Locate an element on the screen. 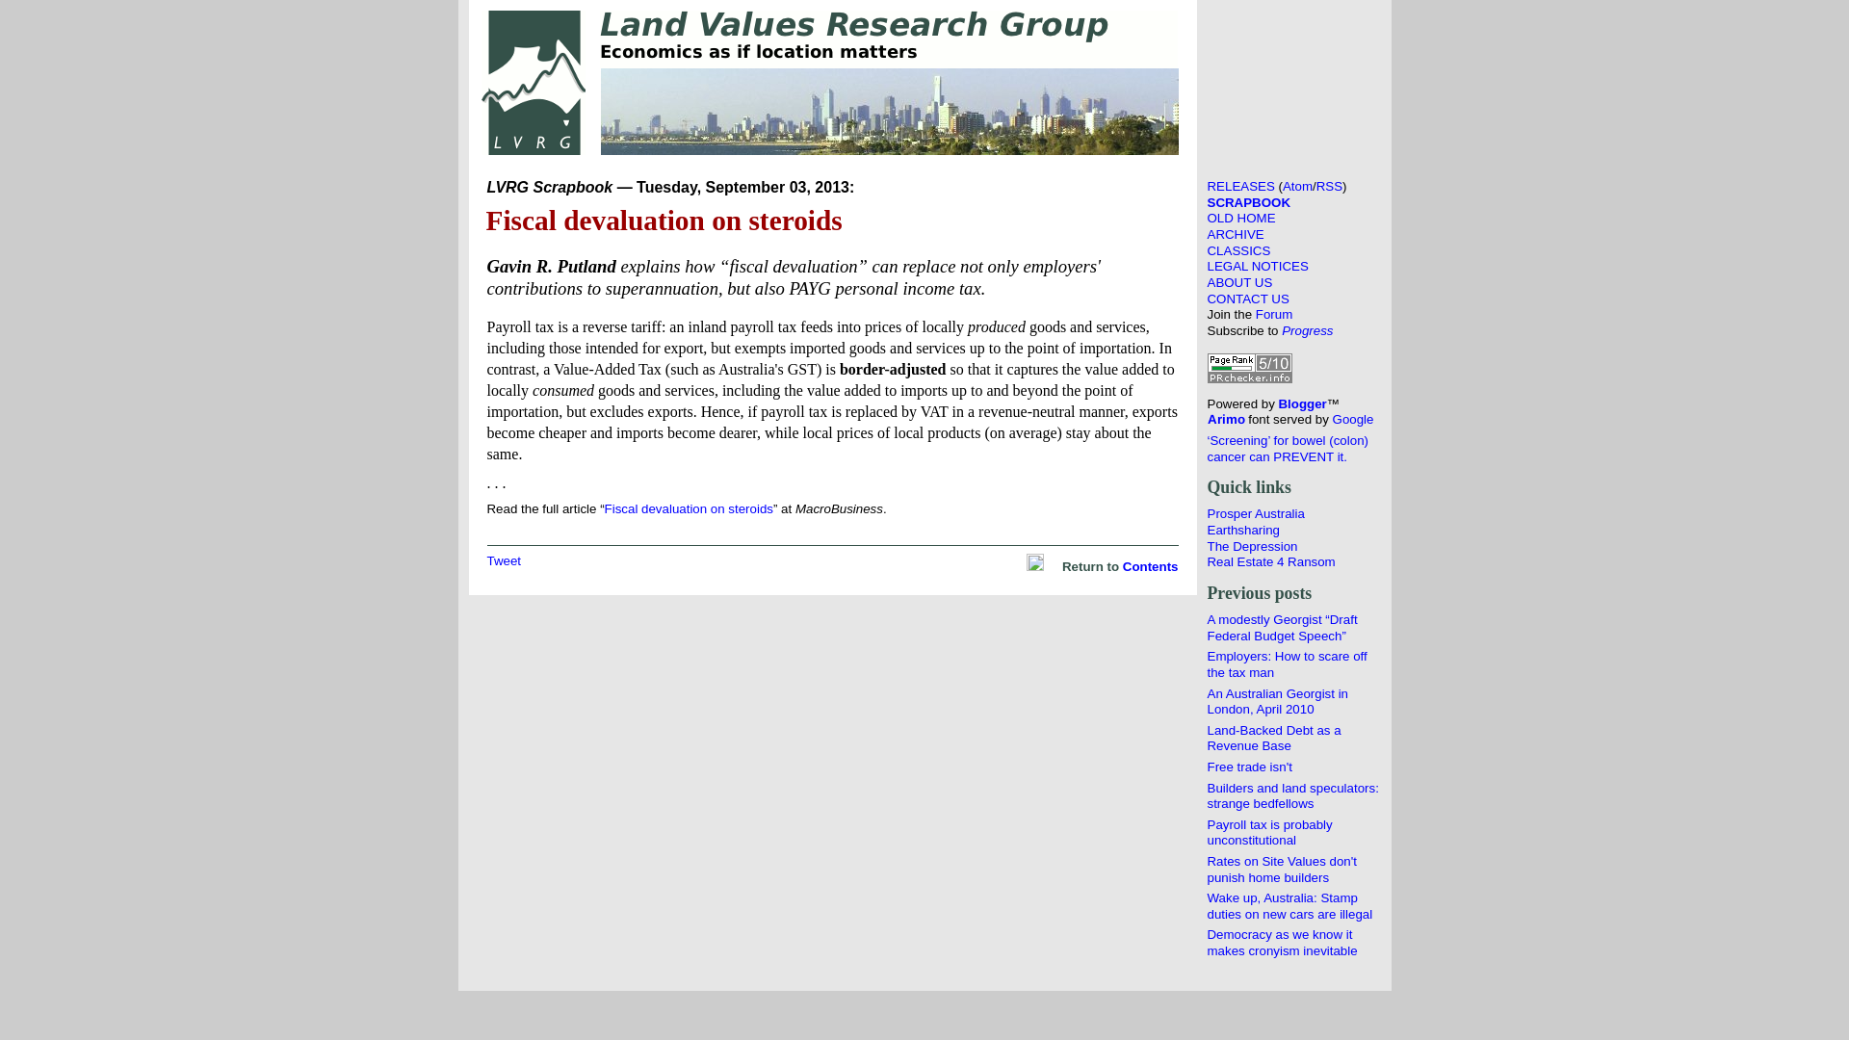  RSS is located at coordinates (1329, 187).